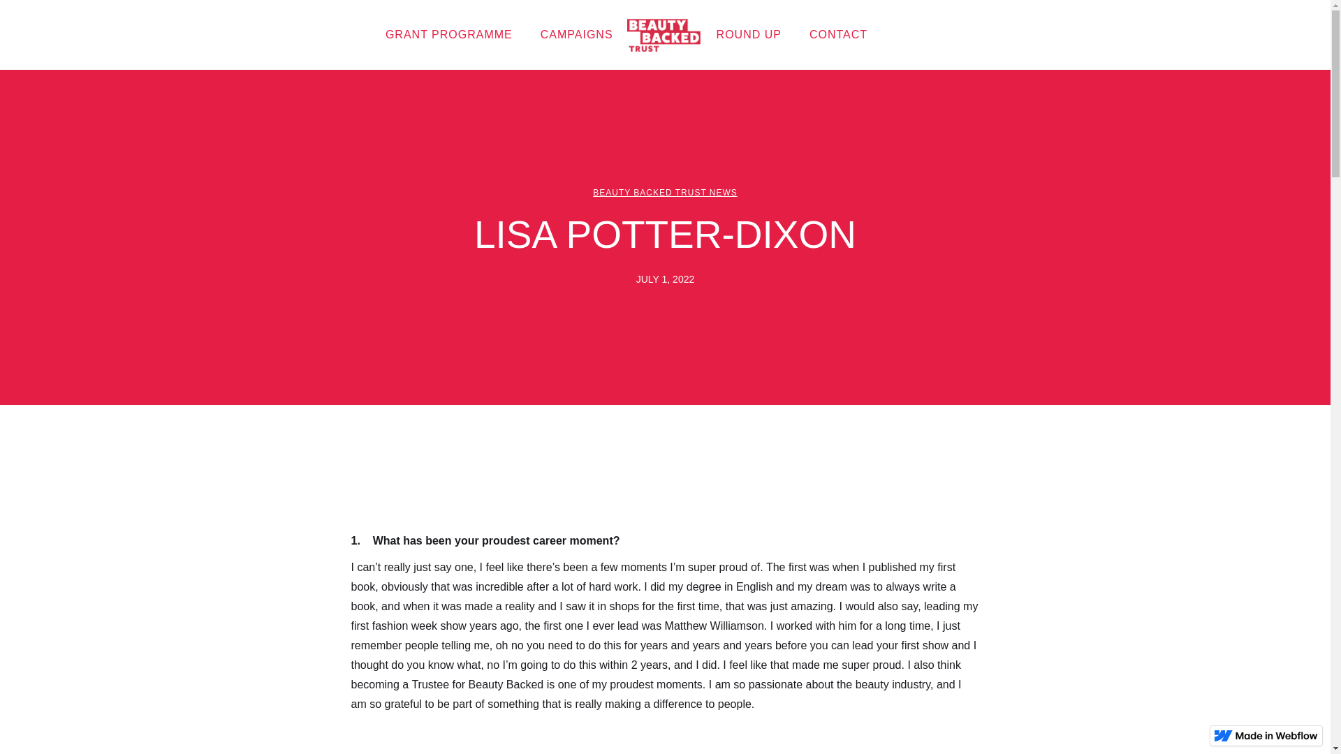 The width and height of the screenshot is (1341, 754). Describe the element at coordinates (749, 35) in the screenshot. I see `ROUND UP` at that location.